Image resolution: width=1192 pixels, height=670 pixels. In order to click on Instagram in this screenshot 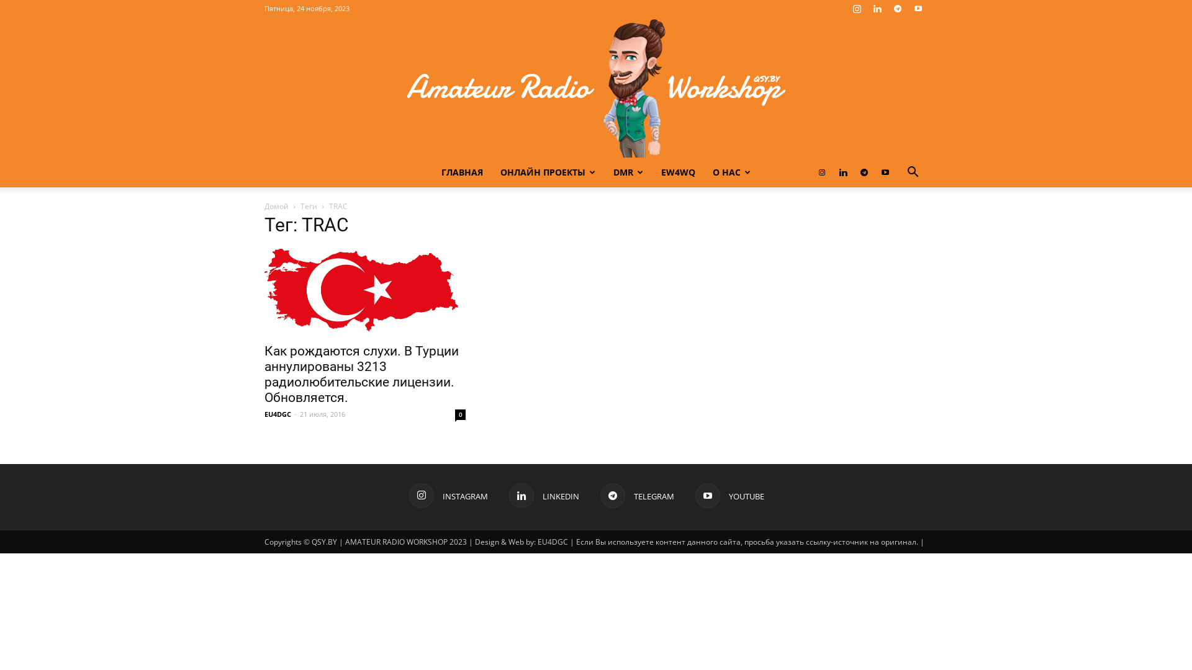, I will do `click(857, 9)`.